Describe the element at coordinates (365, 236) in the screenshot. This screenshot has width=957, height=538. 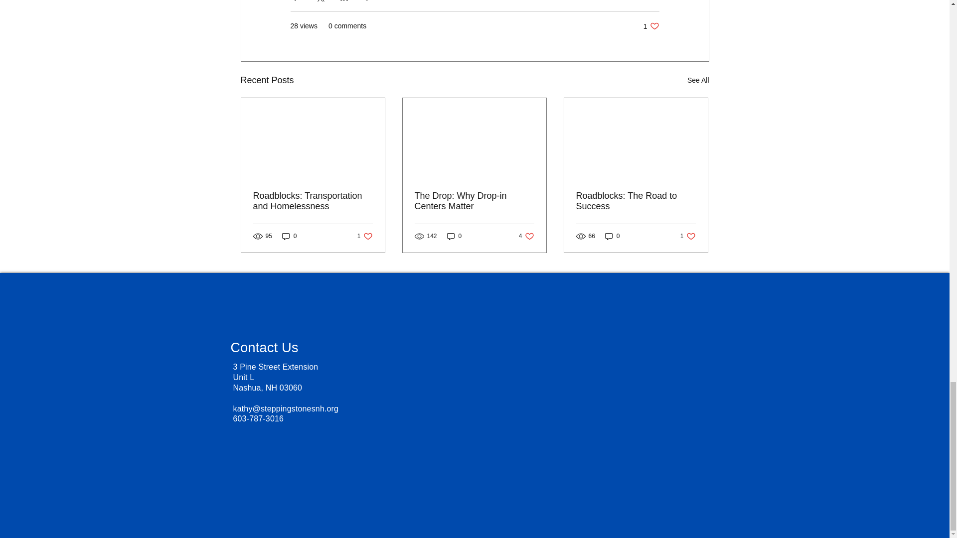
I see `0` at that location.